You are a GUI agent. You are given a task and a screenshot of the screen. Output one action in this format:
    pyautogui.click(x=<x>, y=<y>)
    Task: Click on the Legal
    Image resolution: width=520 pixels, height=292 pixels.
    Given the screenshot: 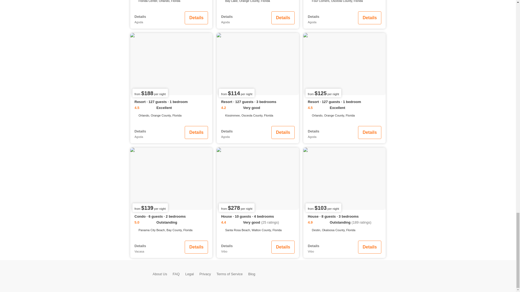 What is the action you would take?
    pyautogui.click(x=190, y=274)
    